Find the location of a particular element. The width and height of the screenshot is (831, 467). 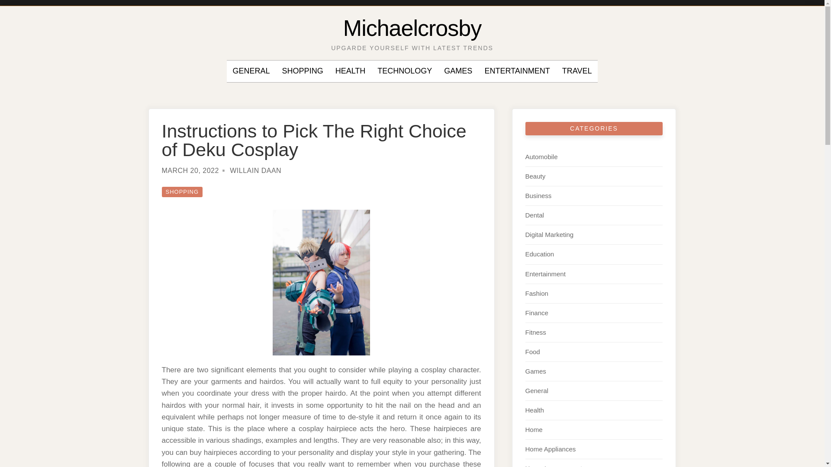

TRAVEL is located at coordinates (577, 71).